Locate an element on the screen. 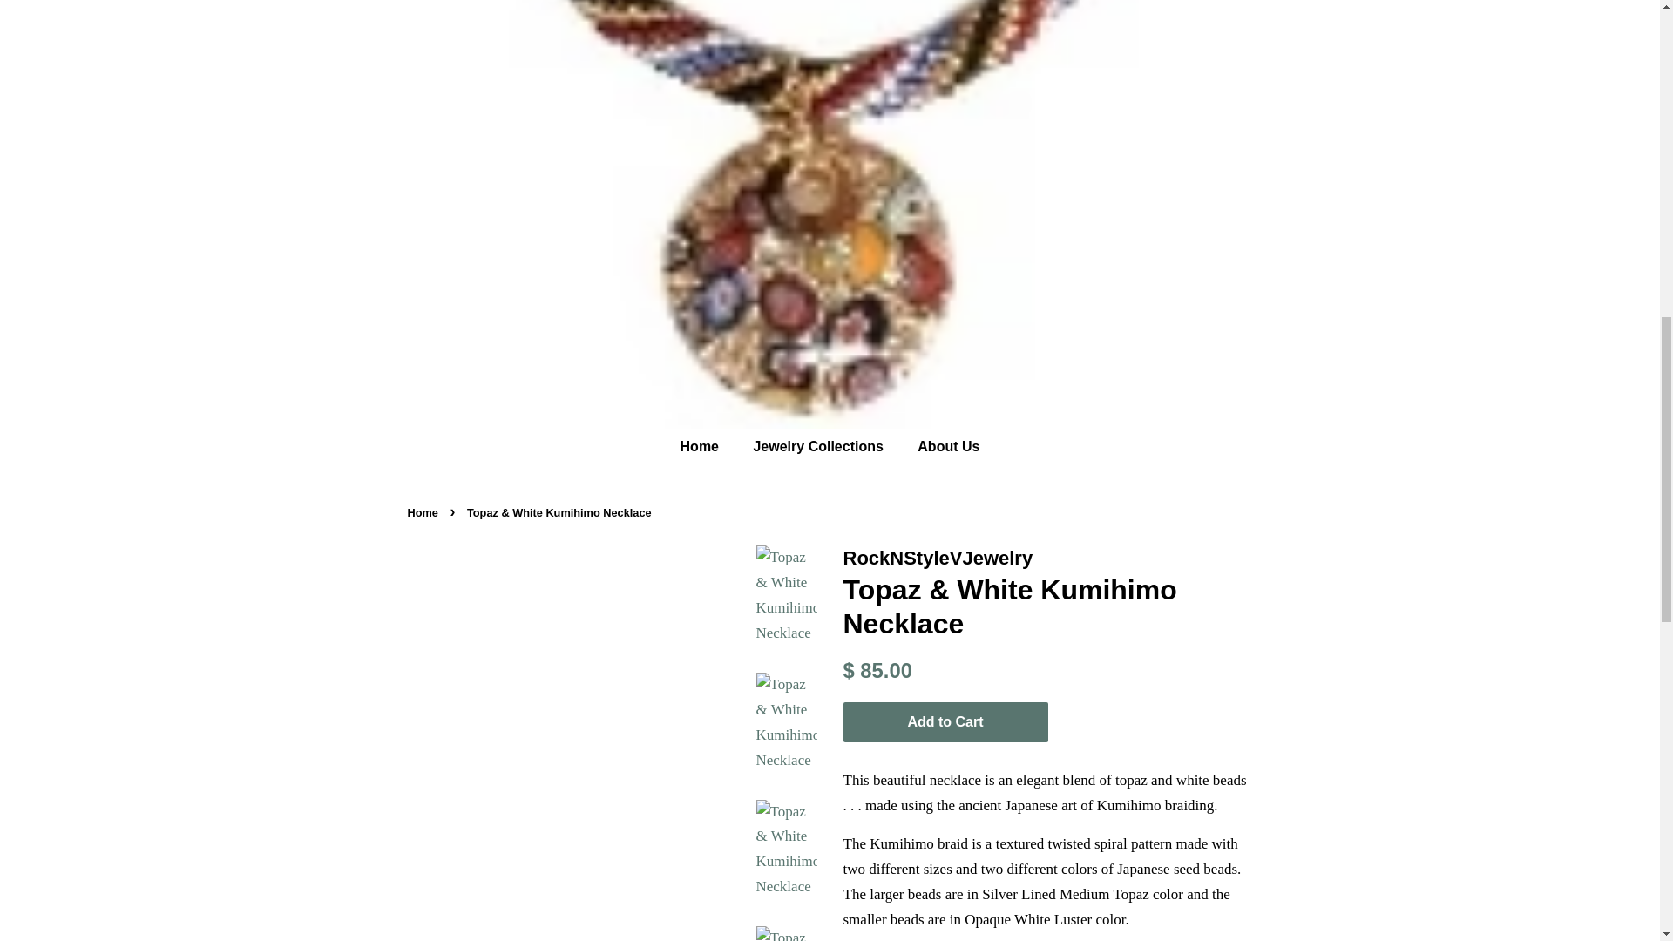 Image resolution: width=1673 pixels, height=941 pixels. Home is located at coordinates (425, 512).